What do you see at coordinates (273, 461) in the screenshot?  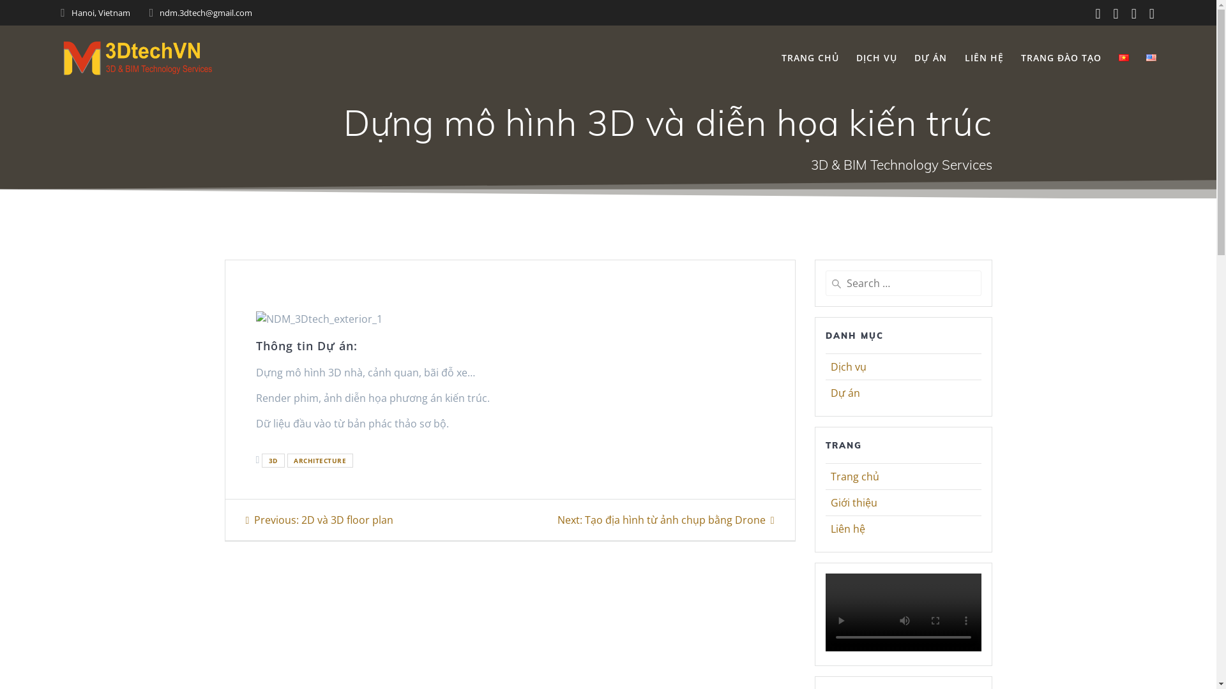 I see `3D` at bounding box center [273, 461].